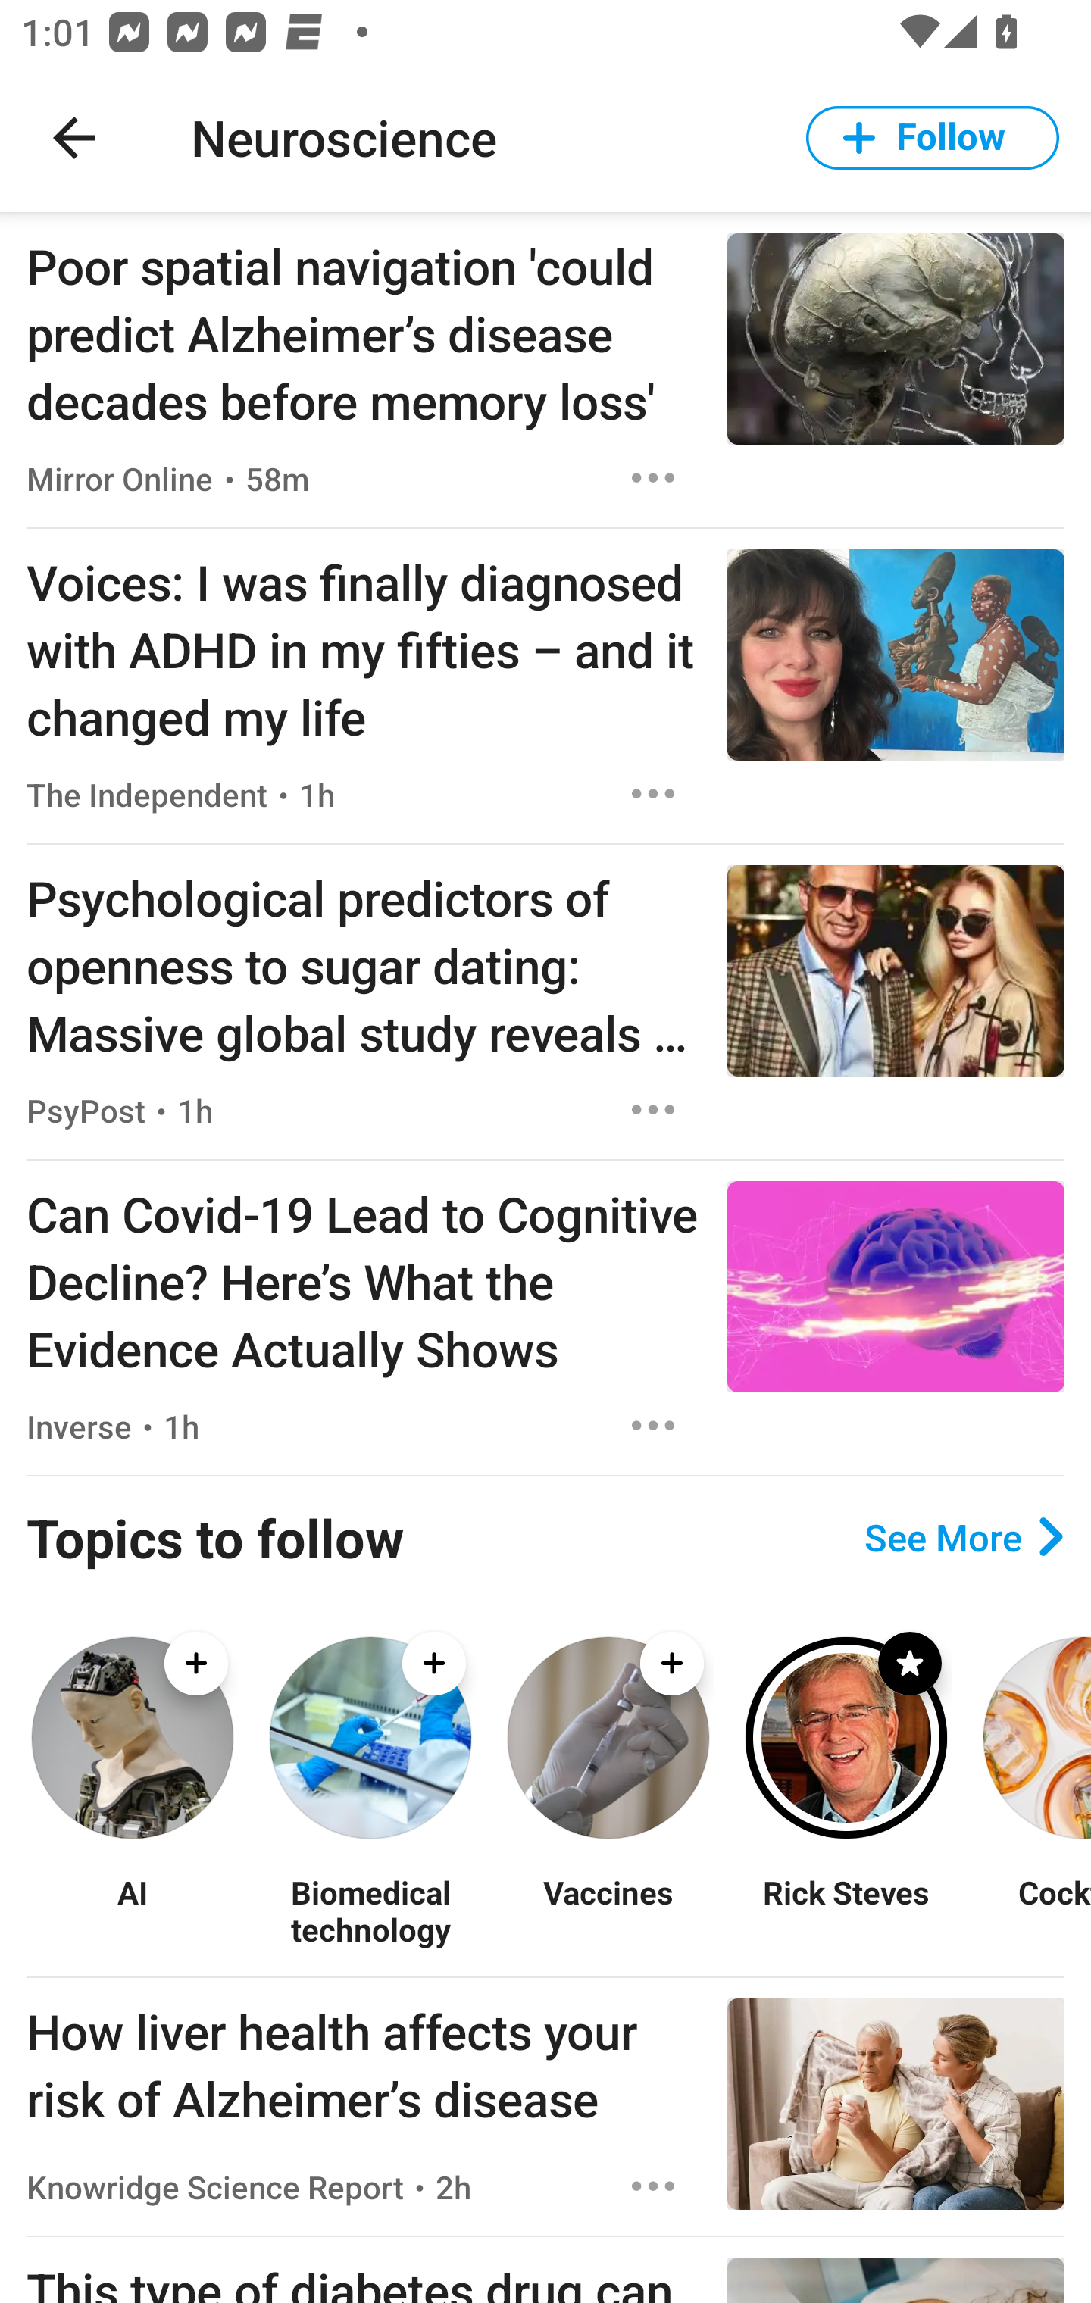 The height and width of the screenshot is (2303, 1091). What do you see at coordinates (608, 1910) in the screenshot?
I see `Vaccines` at bounding box center [608, 1910].